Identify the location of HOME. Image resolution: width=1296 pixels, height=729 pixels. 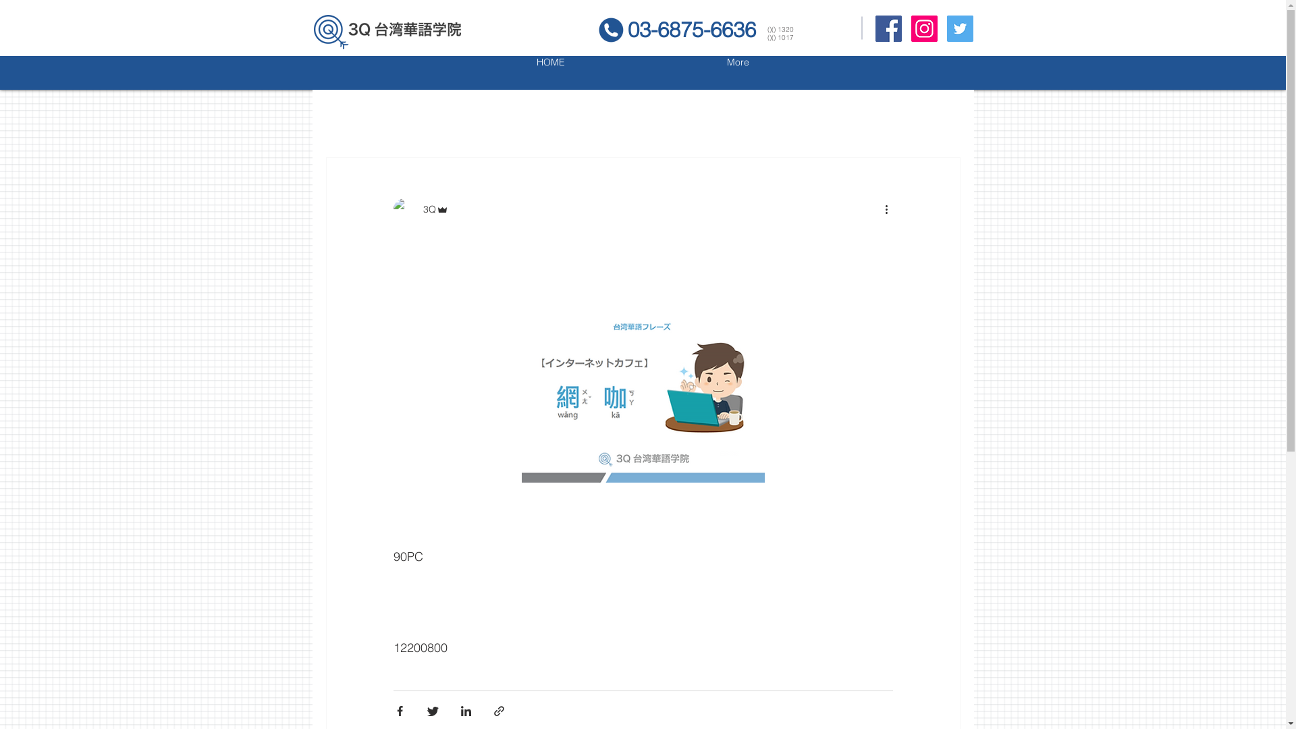
(551, 73).